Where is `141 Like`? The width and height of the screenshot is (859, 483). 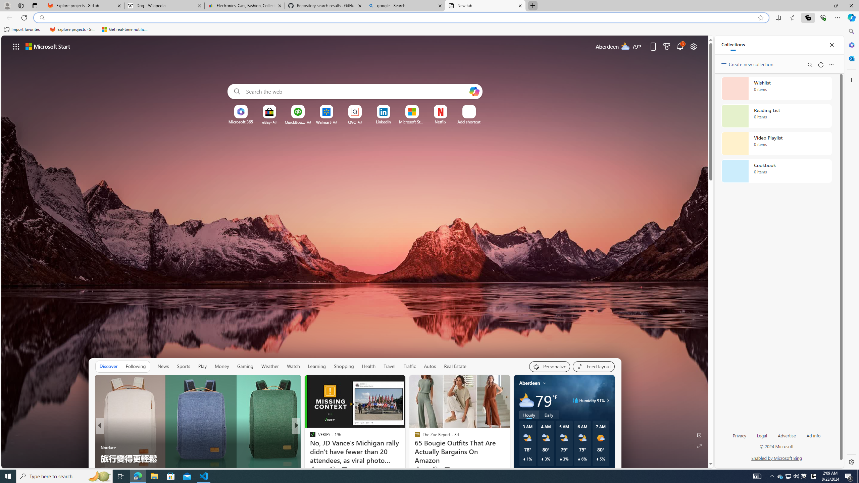
141 Like is located at coordinates (314, 470).